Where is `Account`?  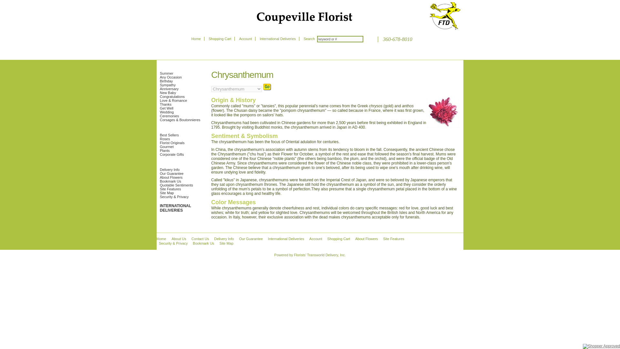
Account is located at coordinates (245, 39).